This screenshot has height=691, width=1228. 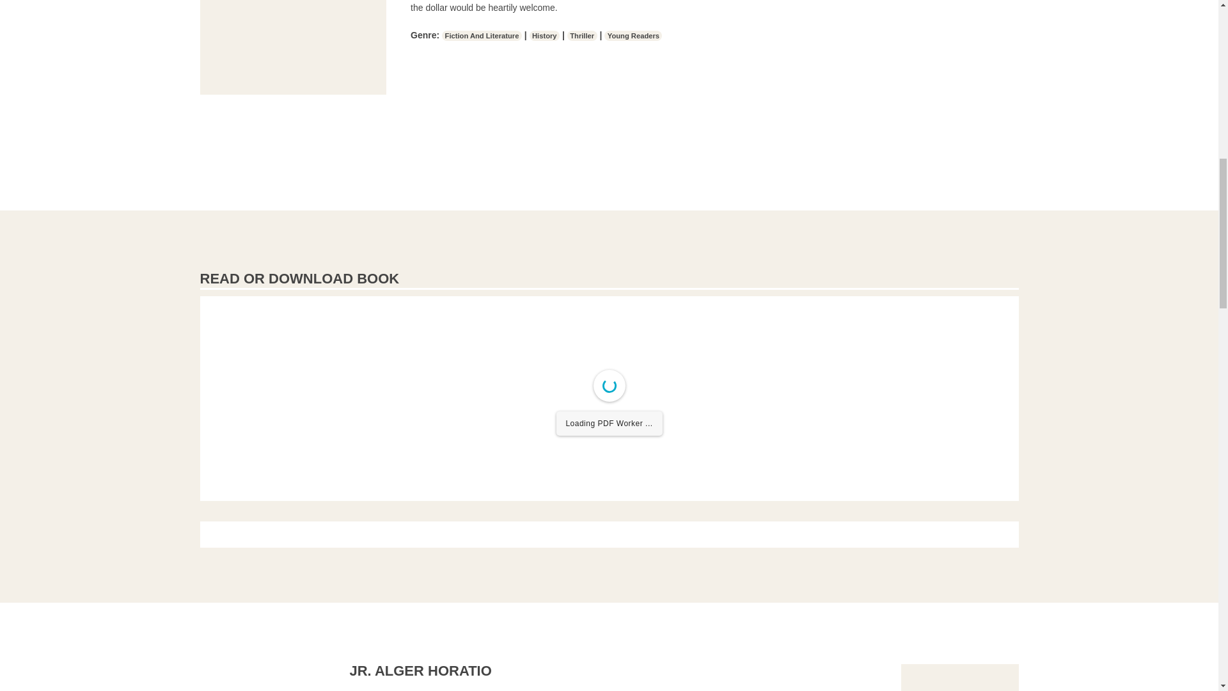 I want to click on Fiction And Literature, so click(x=482, y=35).